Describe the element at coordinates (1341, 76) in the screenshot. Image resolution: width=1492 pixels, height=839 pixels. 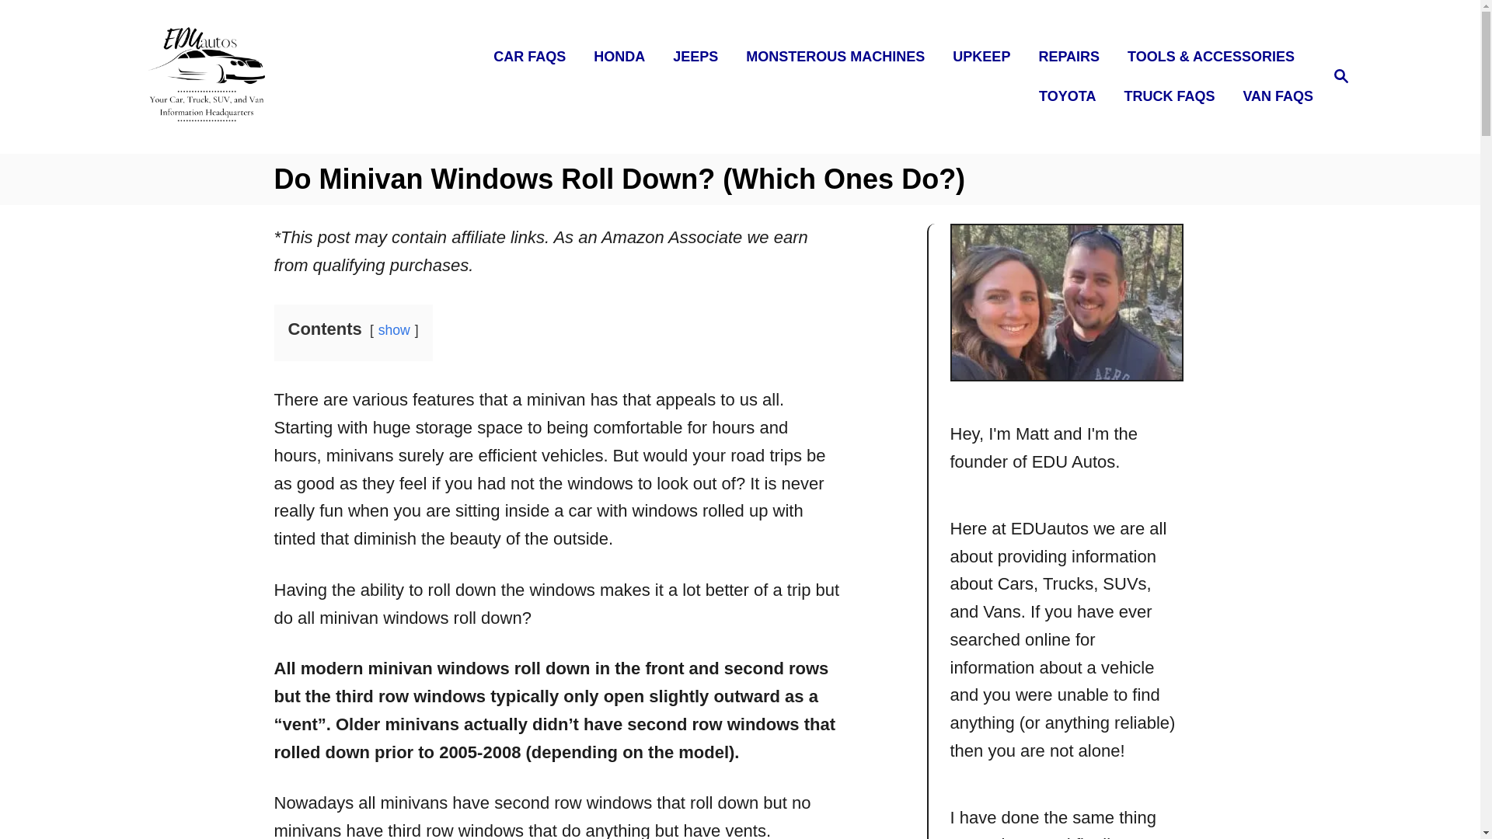
I see `Magnifying Glass` at that location.